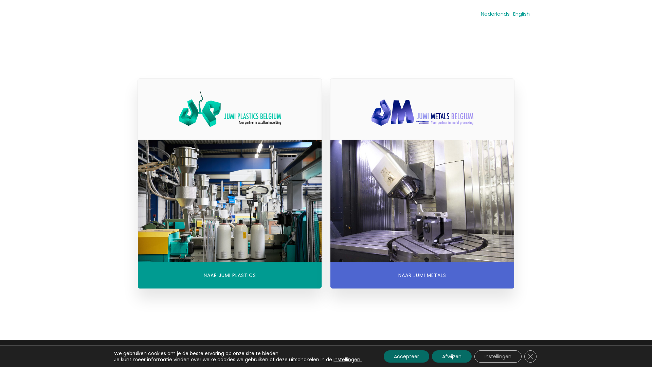 Image resolution: width=652 pixels, height=367 pixels. I want to click on English, so click(522, 14).